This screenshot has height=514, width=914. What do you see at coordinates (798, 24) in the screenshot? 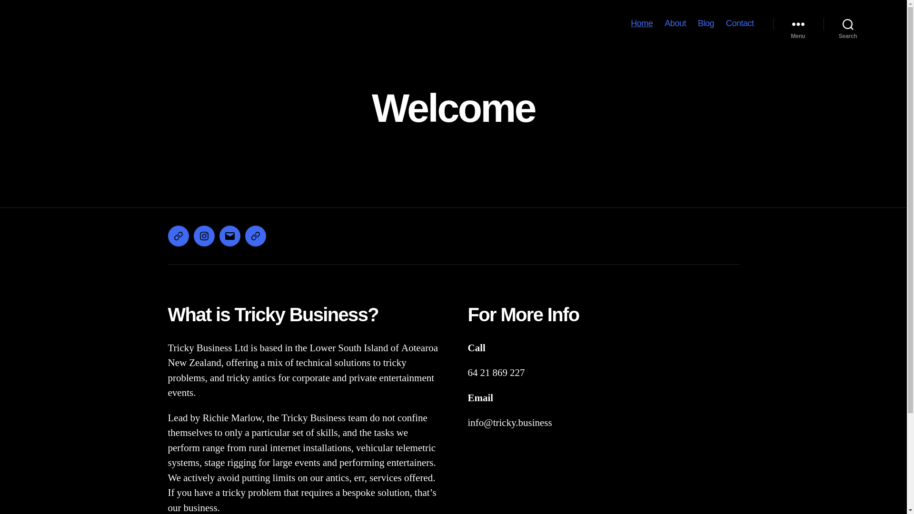
I see `Menu` at bounding box center [798, 24].